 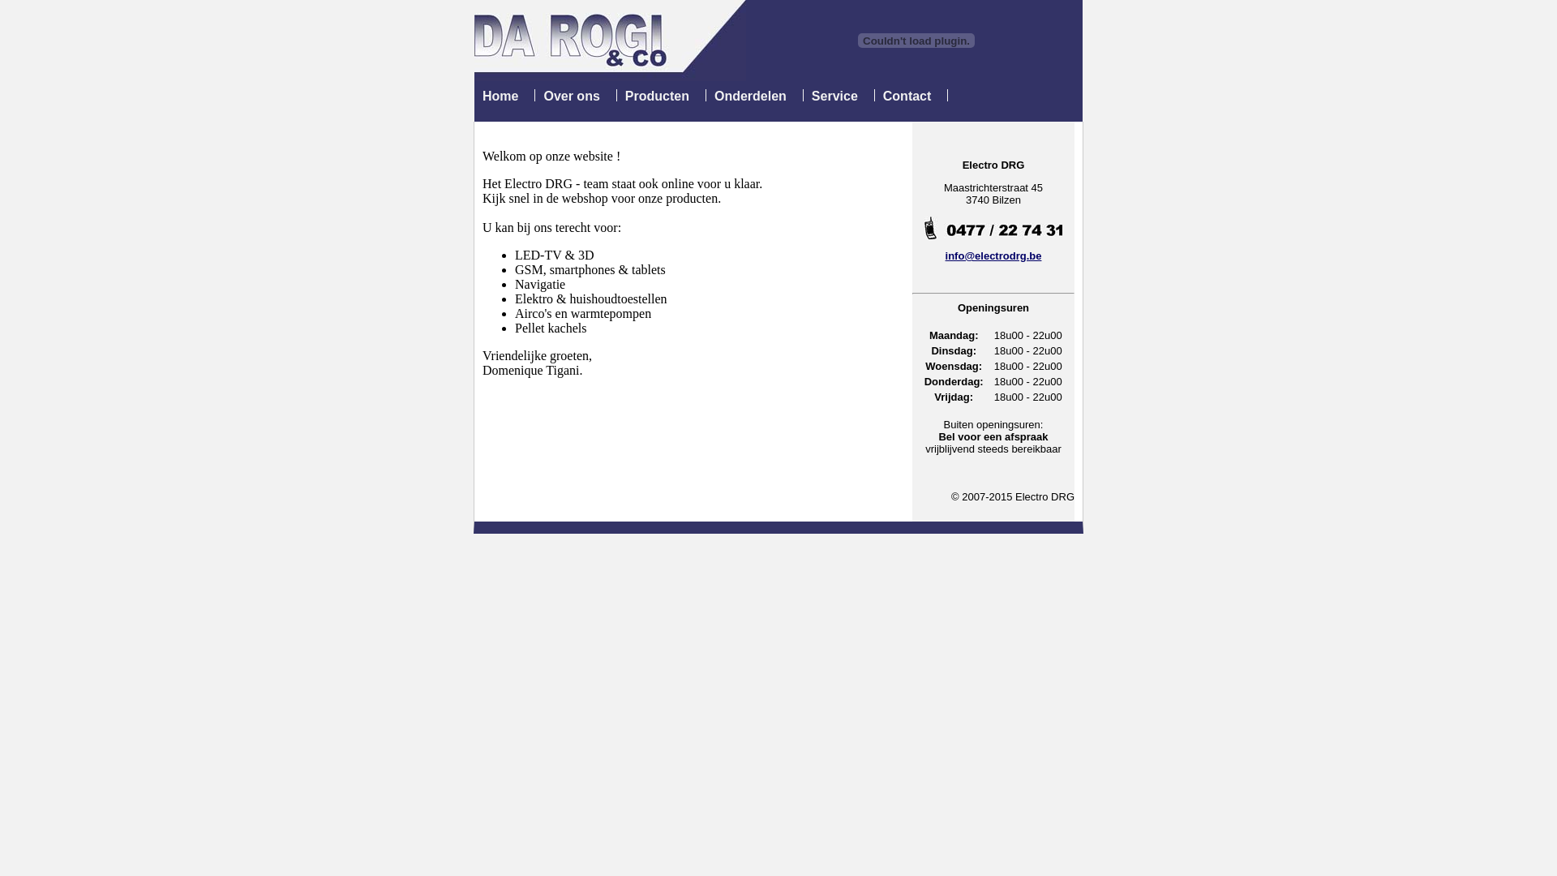 I want to click on Contact, so click(x=907, y=96).